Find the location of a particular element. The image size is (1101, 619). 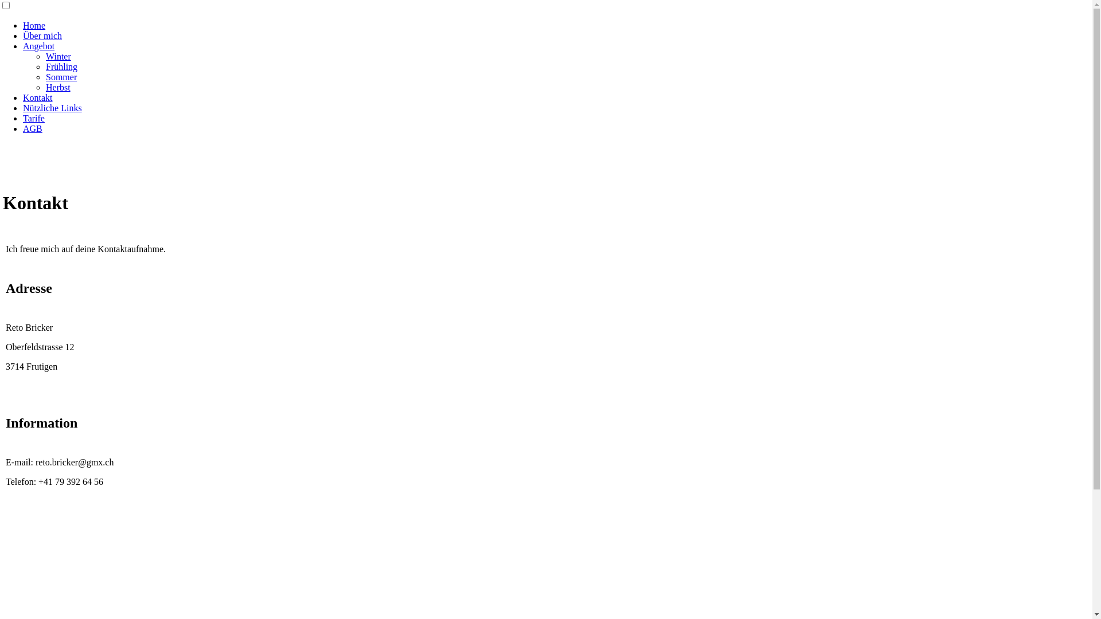

Angebot is located at coordinates (39, 46).